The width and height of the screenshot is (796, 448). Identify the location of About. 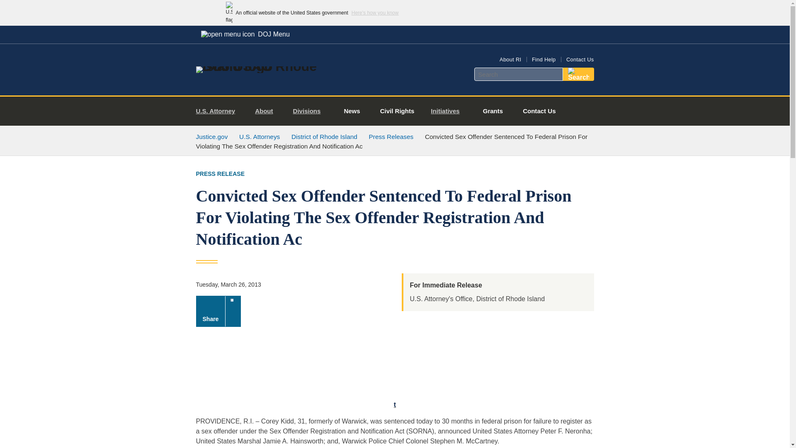
(267, 111).